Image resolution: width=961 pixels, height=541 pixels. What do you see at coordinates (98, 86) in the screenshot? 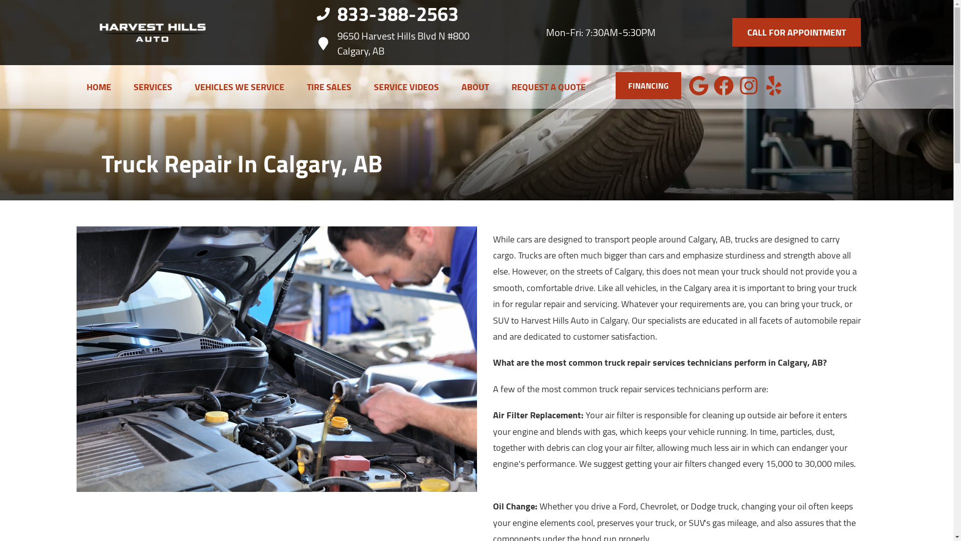
I see `HOME` at bounding box center [98, 86].